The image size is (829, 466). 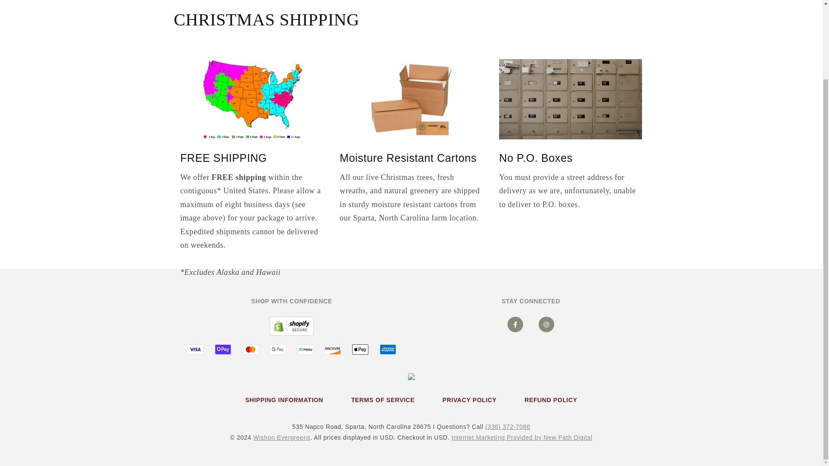 What do you see at coordinates (469, 400) in the screenshot?
I see `PRIVACY POLICY` at bounding box center [469, 400].